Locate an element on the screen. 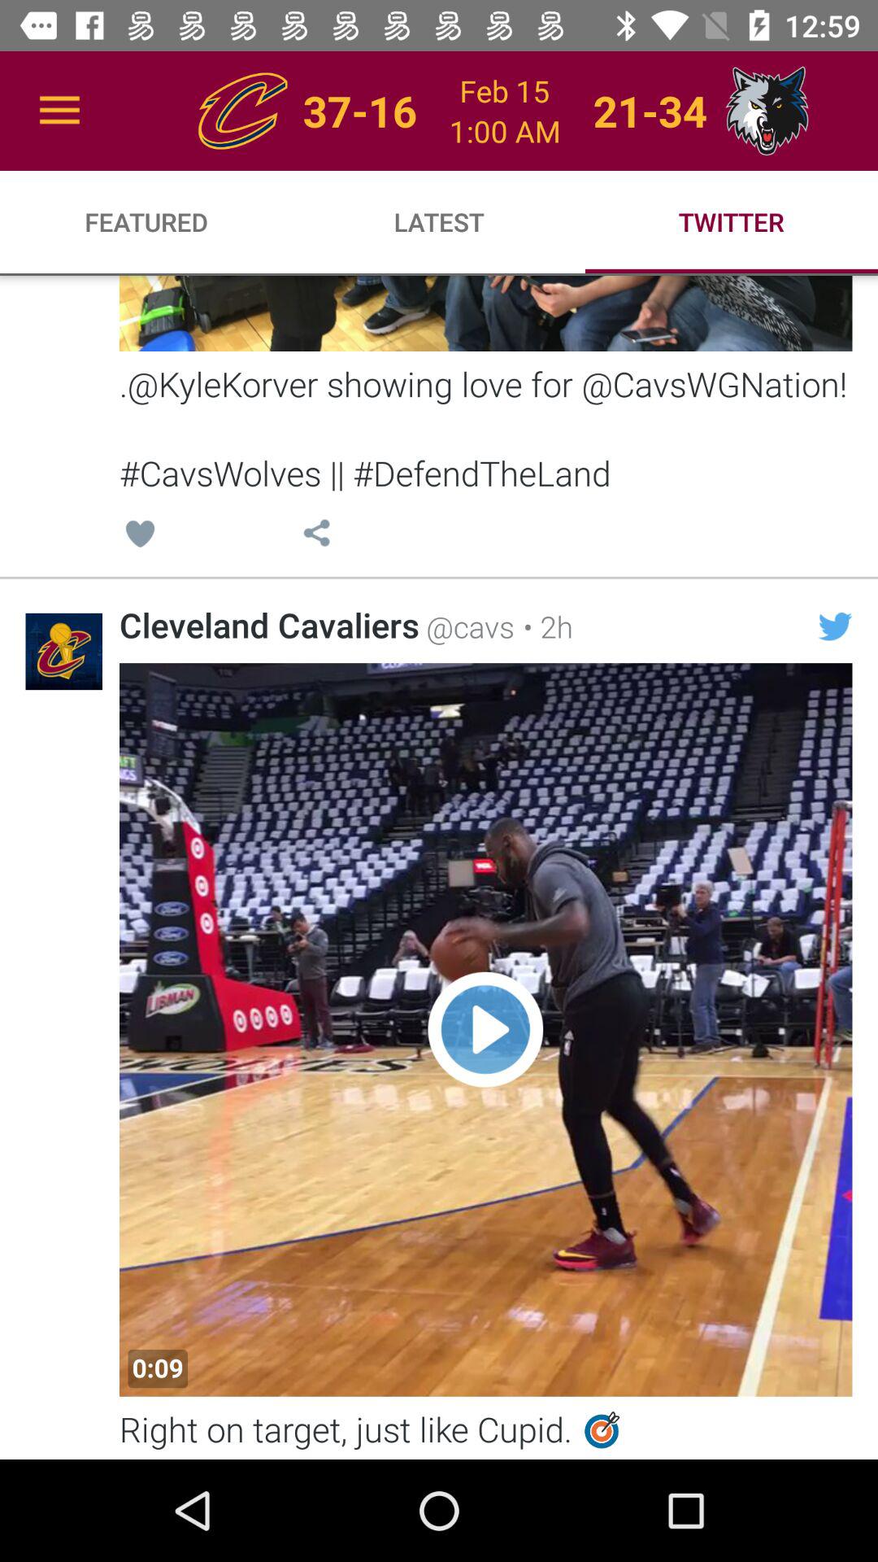 The height and width of the screenshot is (1562, 878). choose the right on target is located at coordinates (485, 1432).